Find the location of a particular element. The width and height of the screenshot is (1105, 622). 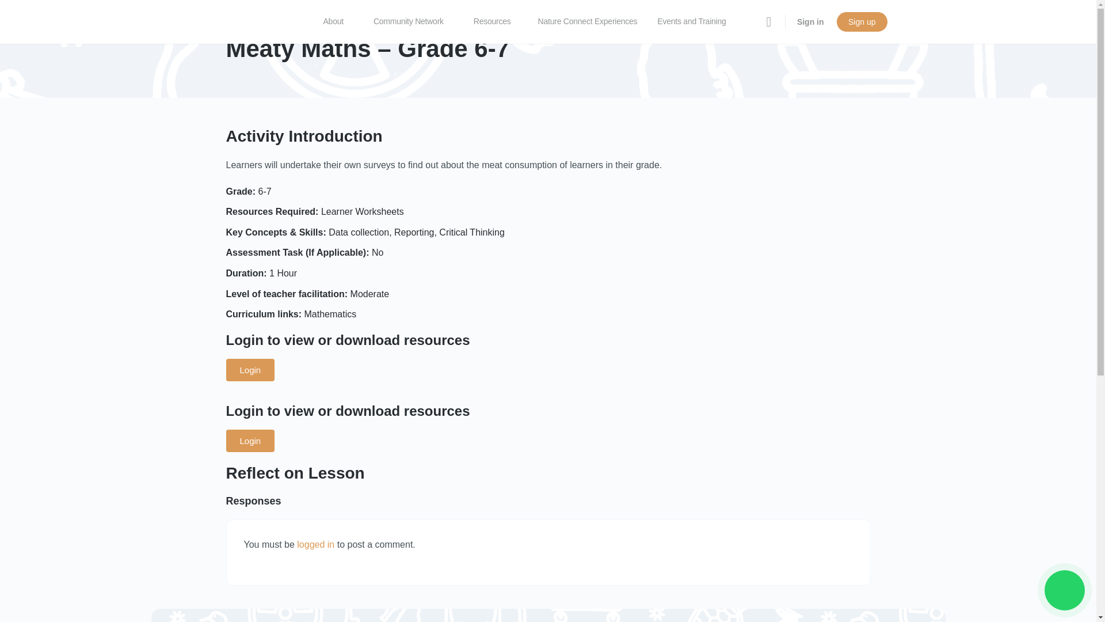

Resources is located at coordinates (497, 22).